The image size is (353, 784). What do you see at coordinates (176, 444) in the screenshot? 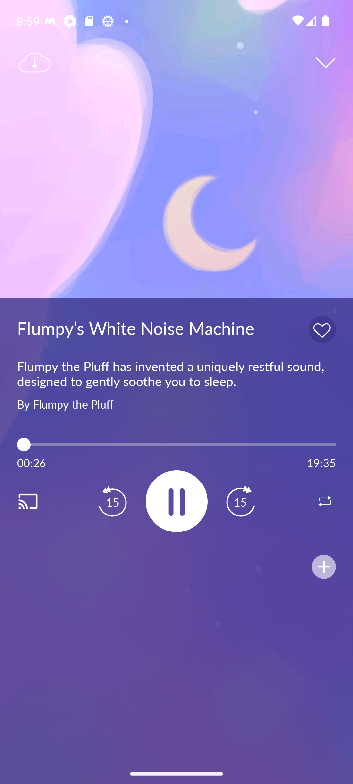
I see `26.0` at bounding box center [176, 444].